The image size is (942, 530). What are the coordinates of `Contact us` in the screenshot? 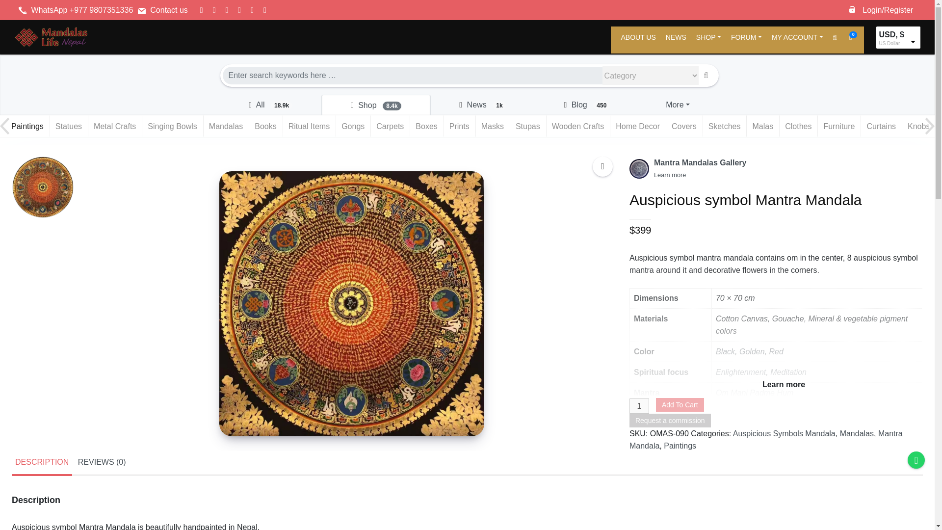 It's located at (169, 10).